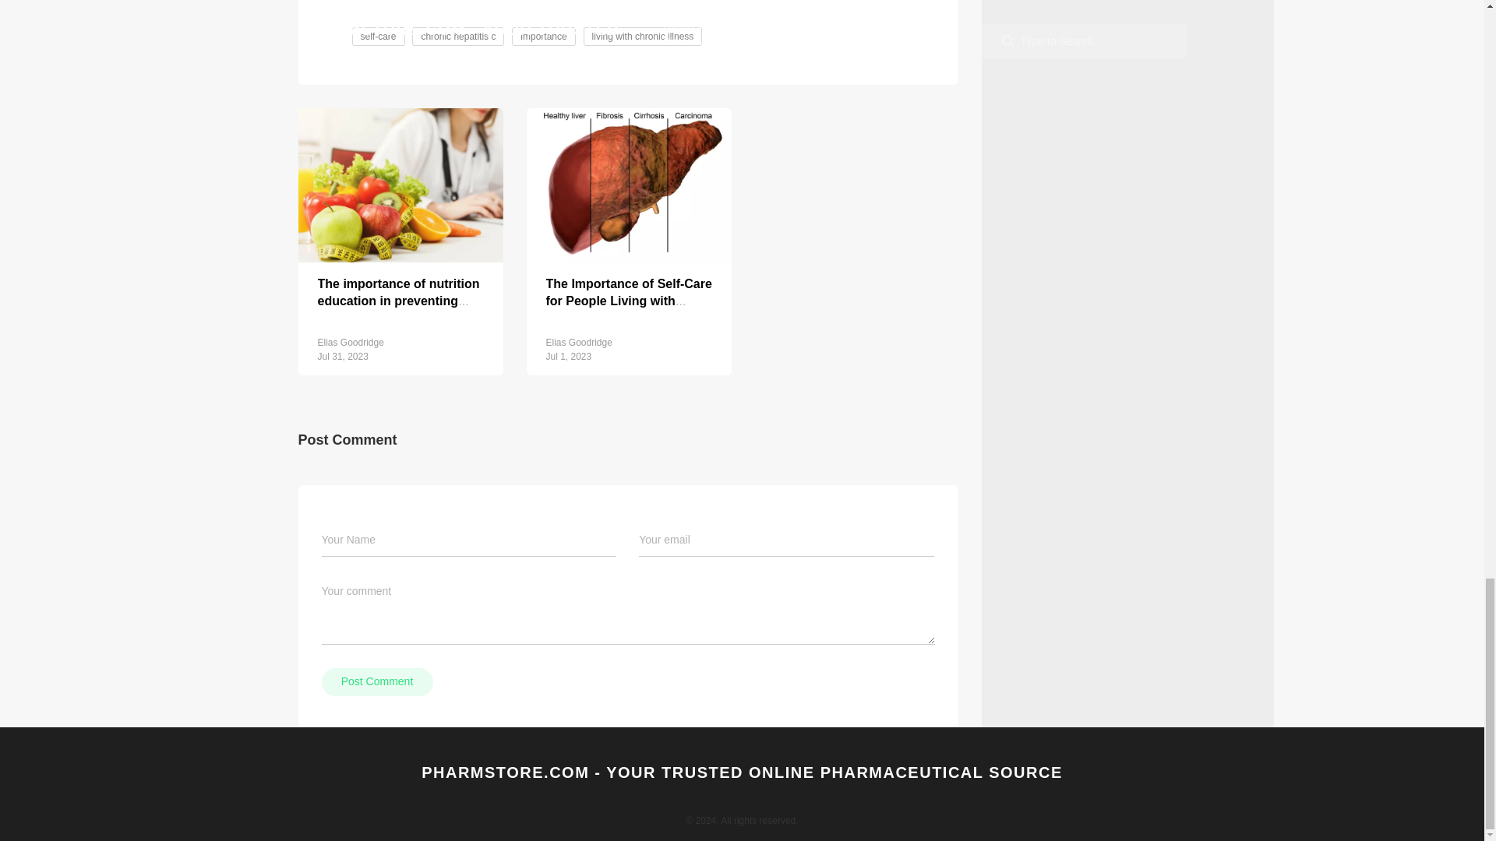  What do you see at coordinates (544, 36) in the screenshot?
I see `importance` at bounding box center [544, 36].